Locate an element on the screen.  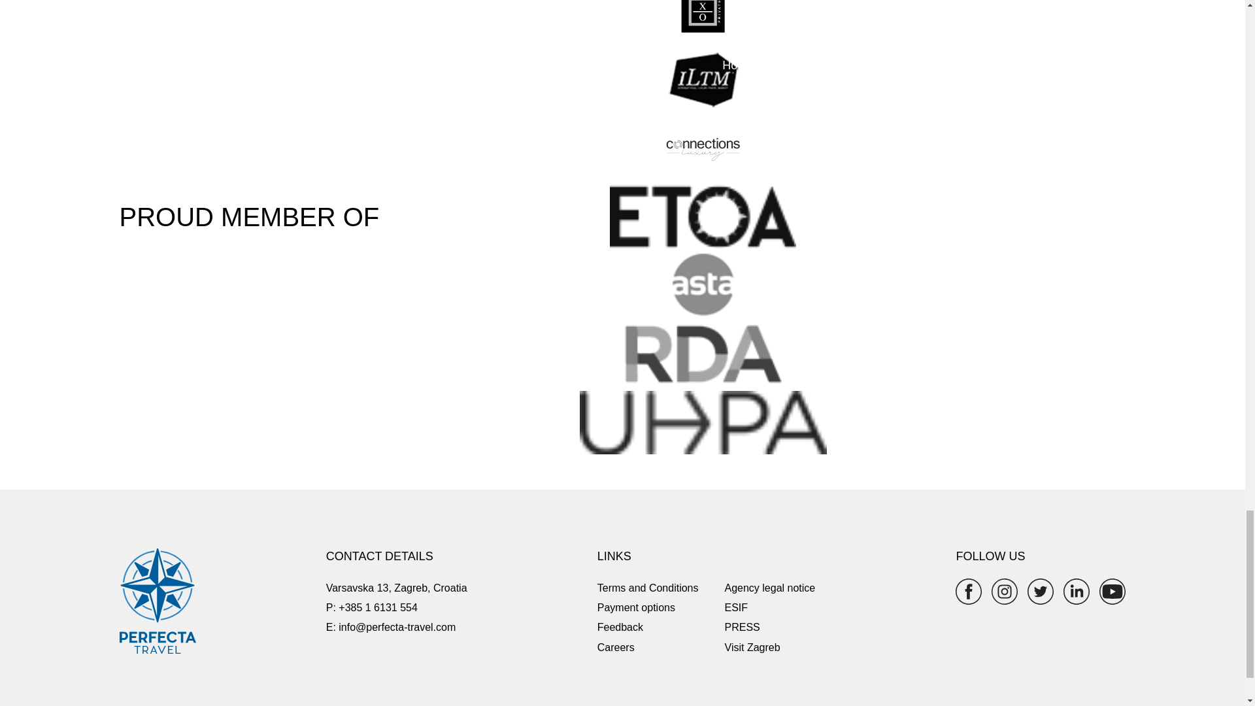
Feedback is located at coordinates (620, 627).